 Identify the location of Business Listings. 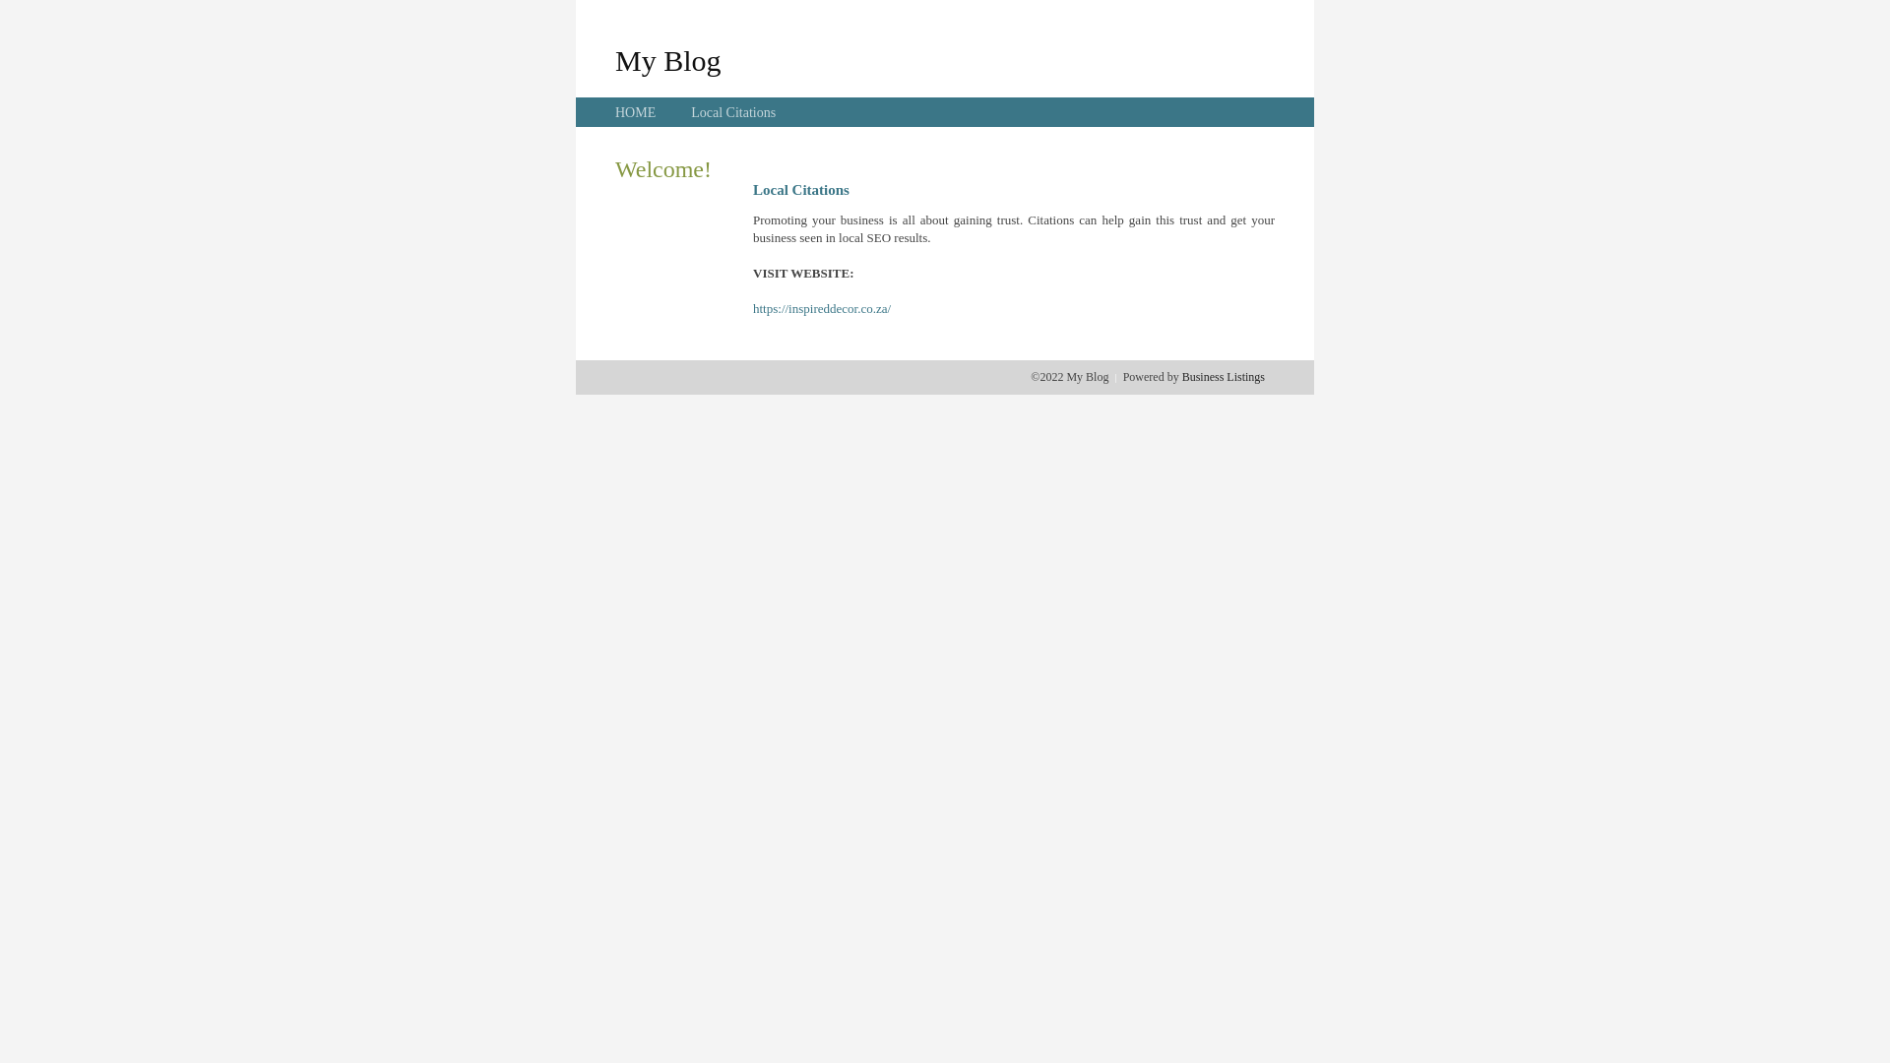
(1224, 377).